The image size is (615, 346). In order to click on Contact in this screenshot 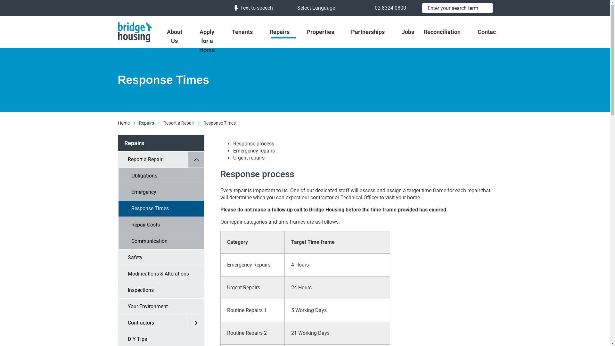, I will do `click(488, 32)`.